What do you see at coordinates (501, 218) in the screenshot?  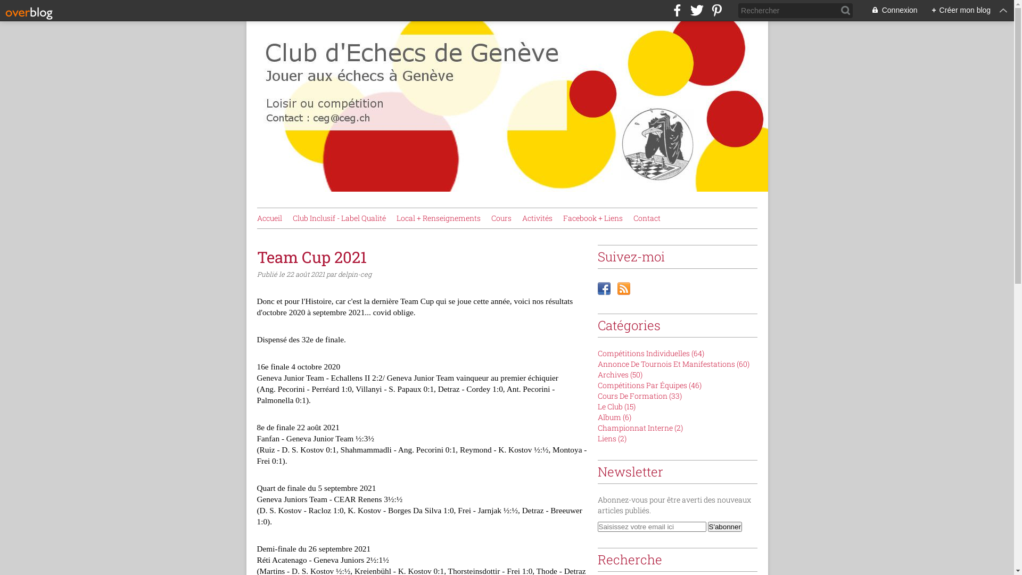 I see `Cours` at bounding box center [501, 218].